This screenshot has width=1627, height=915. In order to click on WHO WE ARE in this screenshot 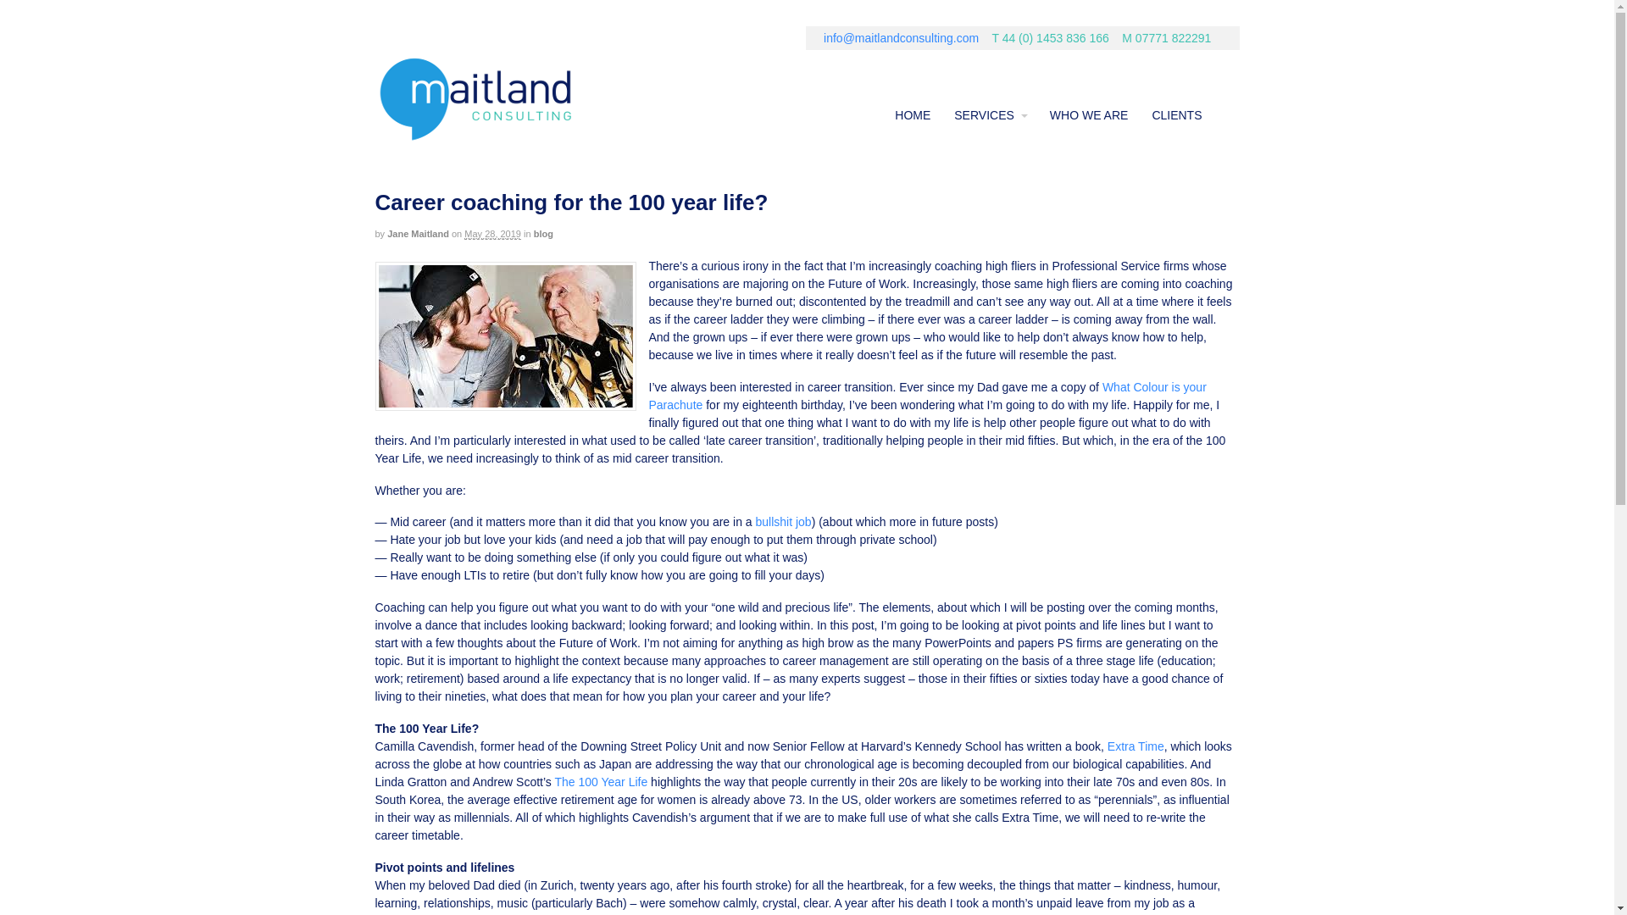, I will do `click(1088, 115)`.